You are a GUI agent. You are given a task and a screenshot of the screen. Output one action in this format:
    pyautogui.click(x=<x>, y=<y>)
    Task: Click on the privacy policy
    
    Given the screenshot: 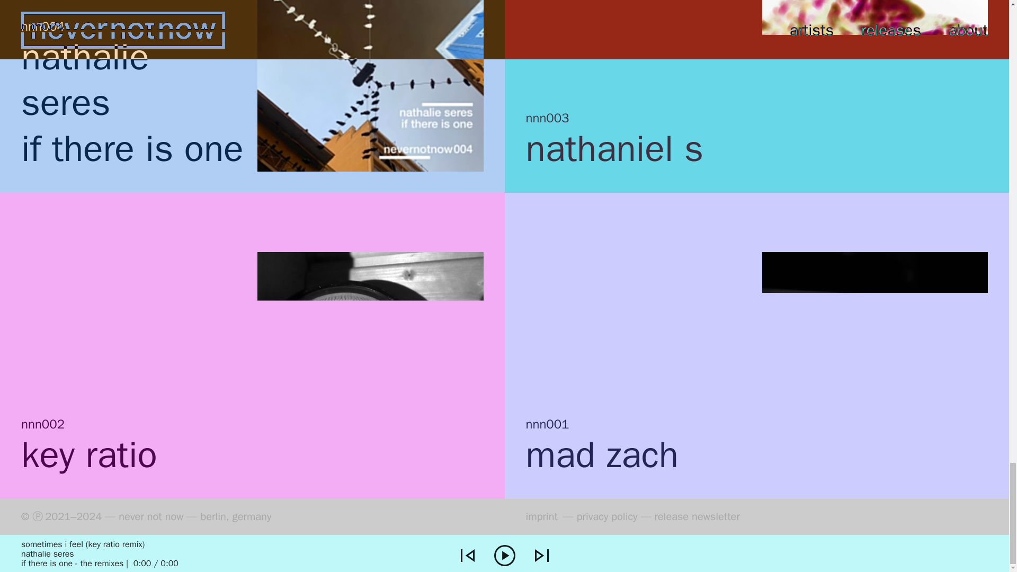 What is the action you would take?
    pyautogui.click(x=607, y=517)
    